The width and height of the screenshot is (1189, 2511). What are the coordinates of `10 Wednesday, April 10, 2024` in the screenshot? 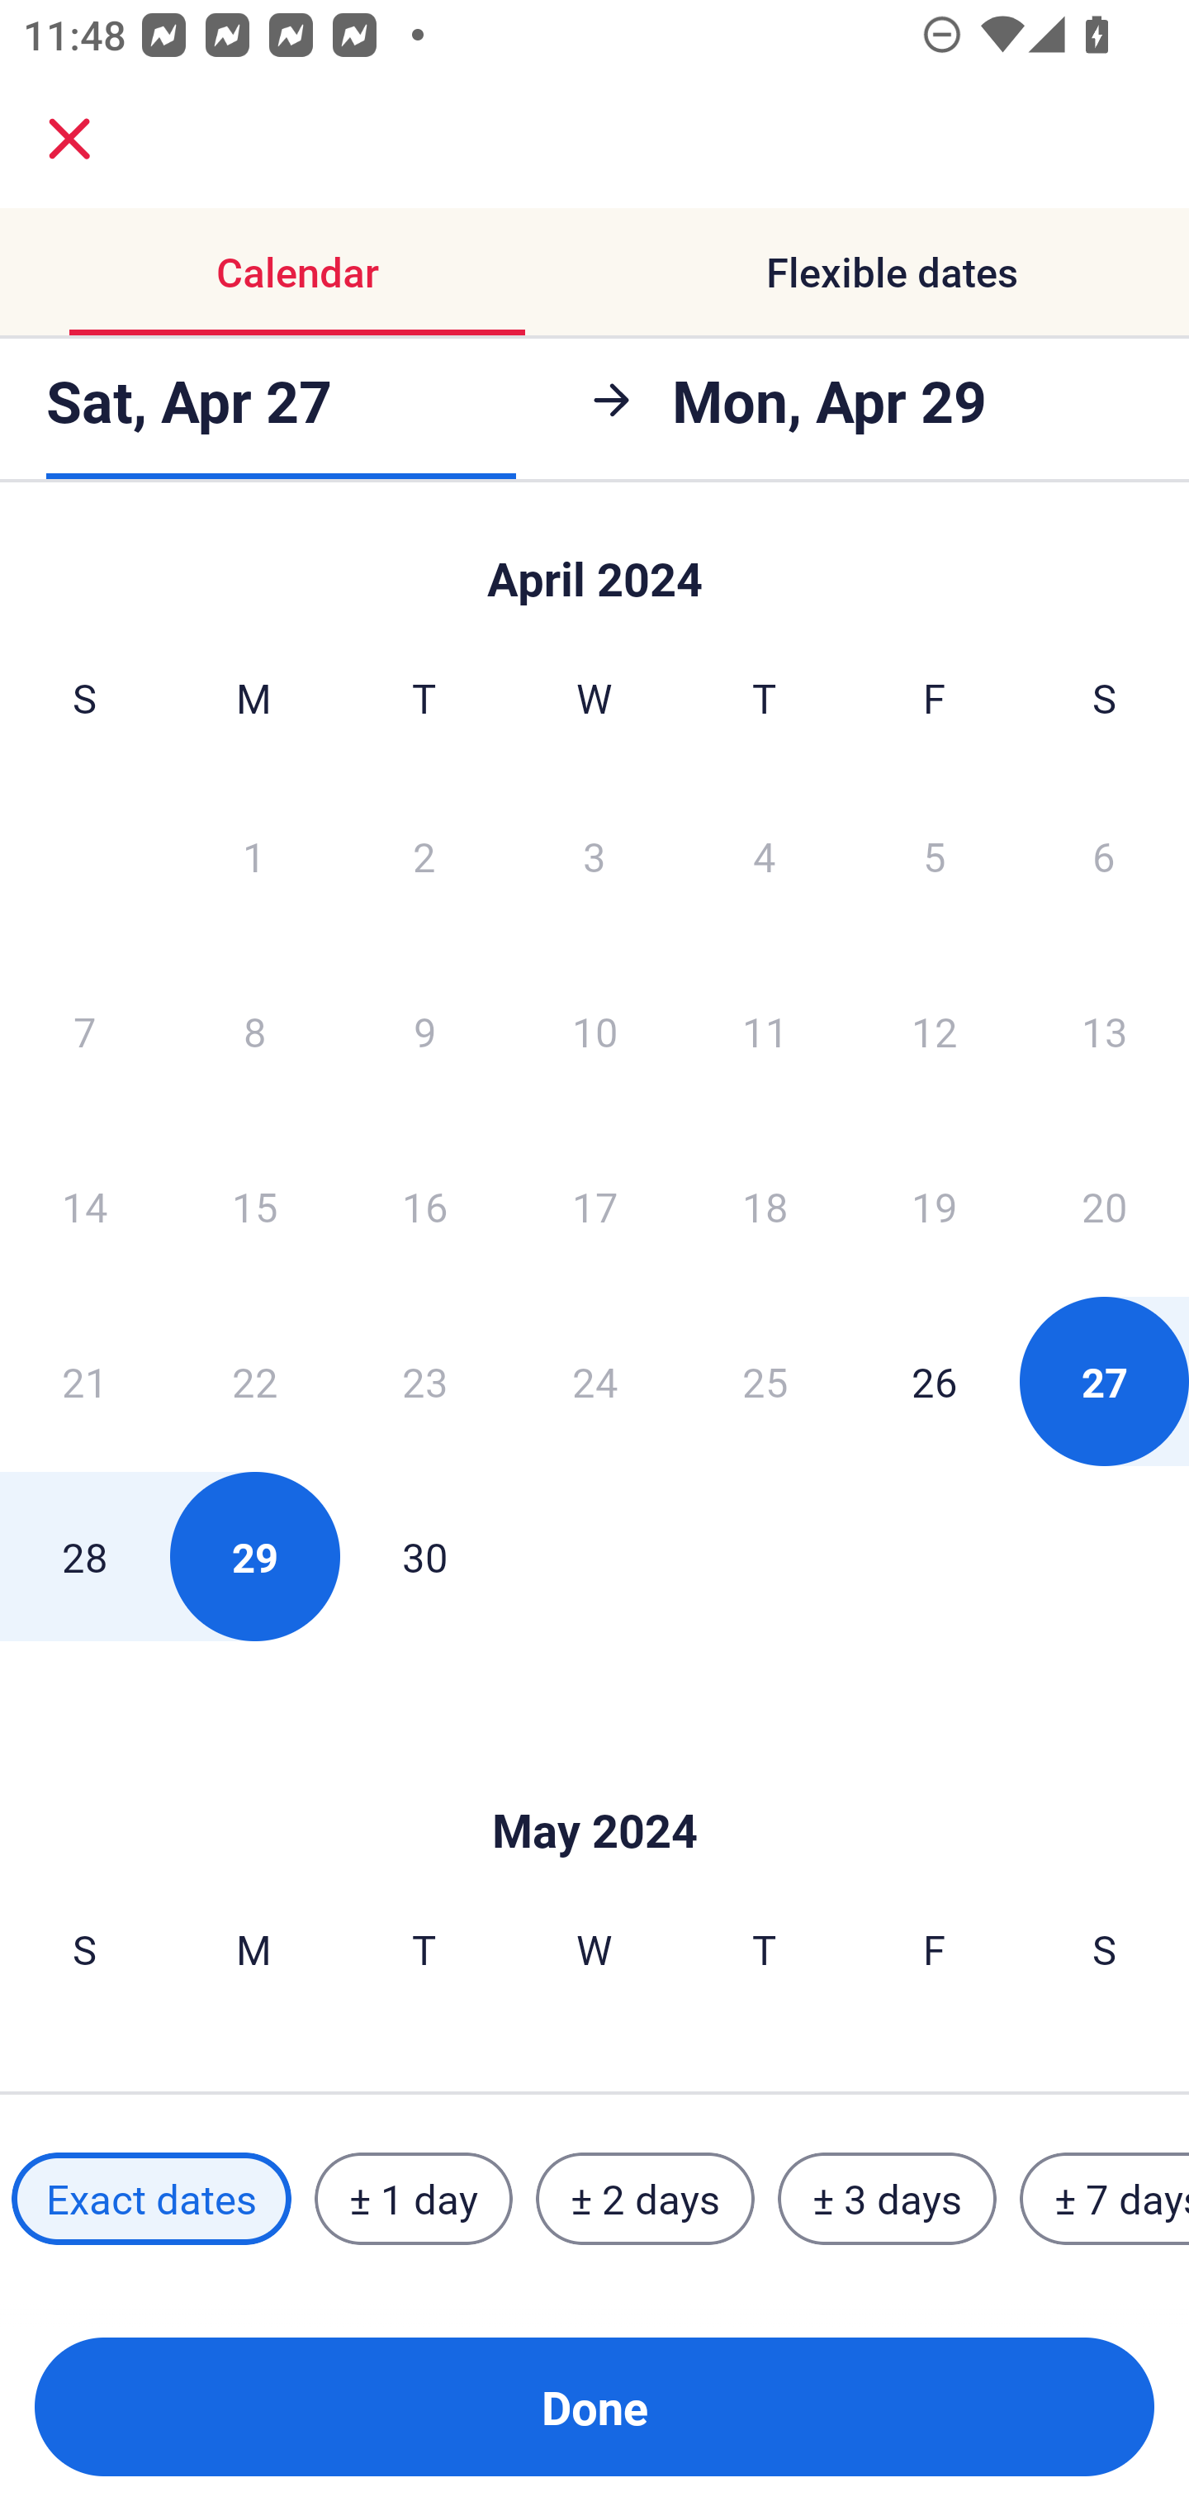 It's located at (594, 1031).